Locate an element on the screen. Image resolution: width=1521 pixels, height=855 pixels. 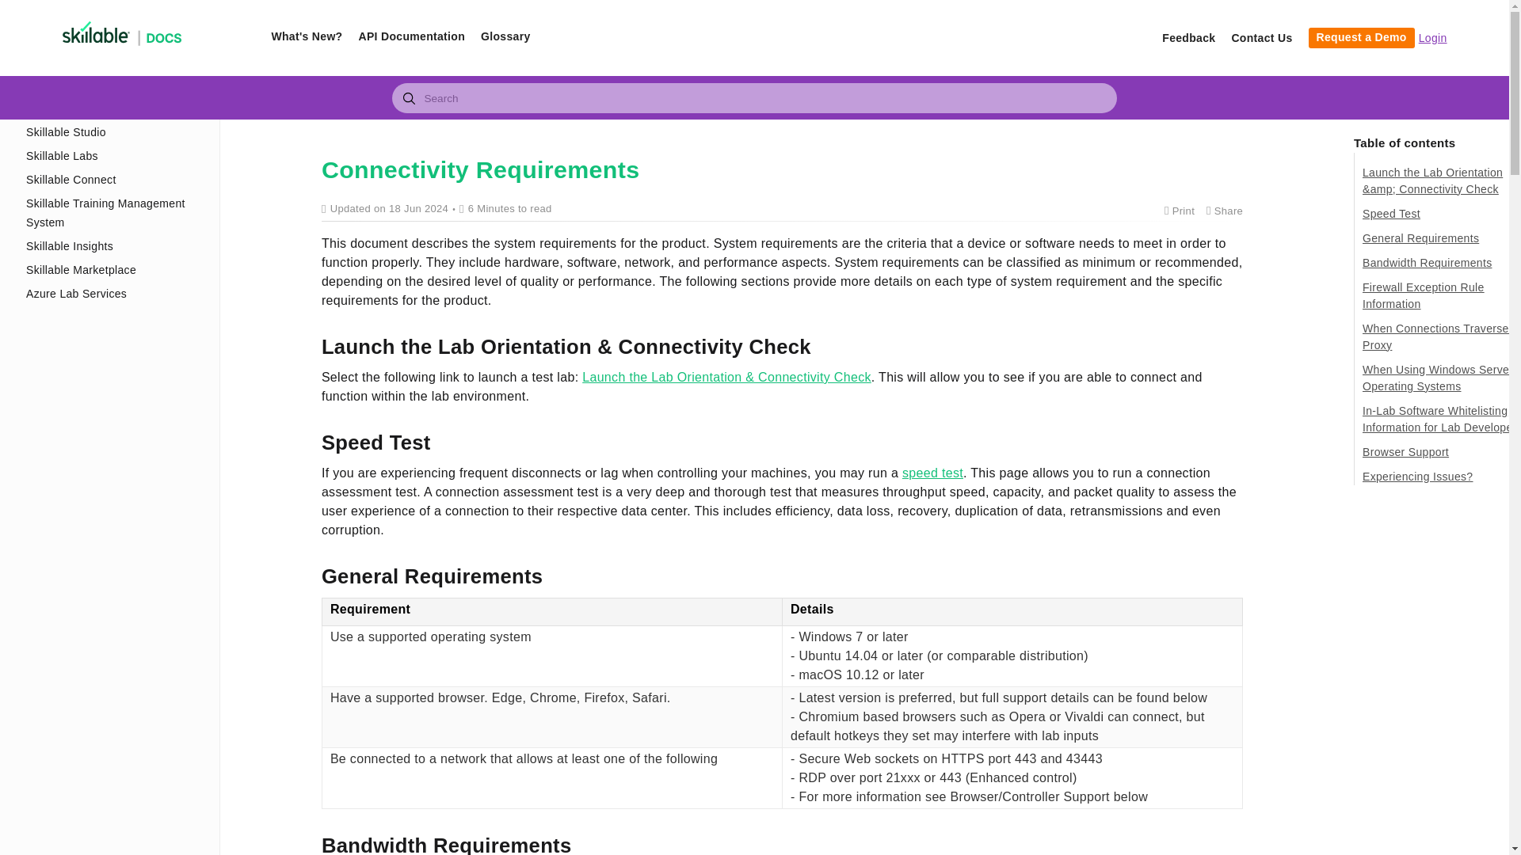
Skillable Insights is located at coordinates (112, 245).